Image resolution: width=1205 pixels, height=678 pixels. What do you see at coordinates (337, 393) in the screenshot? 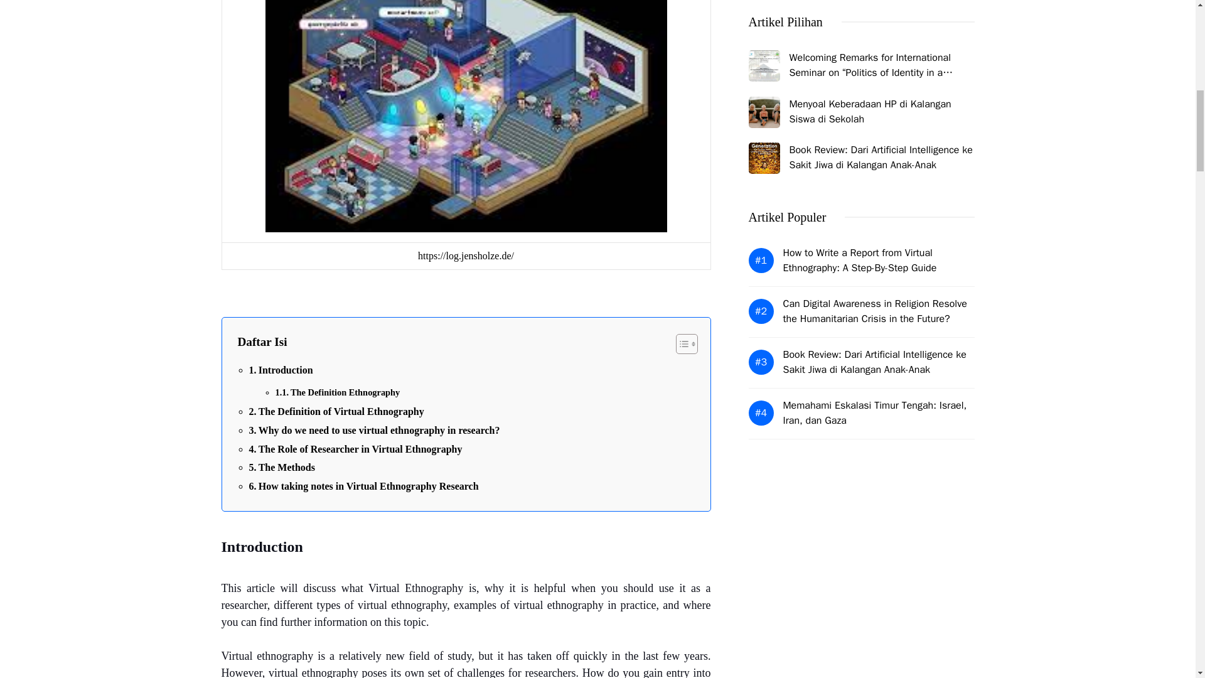
I see `The Definition Ethnography` at bounding box center [337, 393].